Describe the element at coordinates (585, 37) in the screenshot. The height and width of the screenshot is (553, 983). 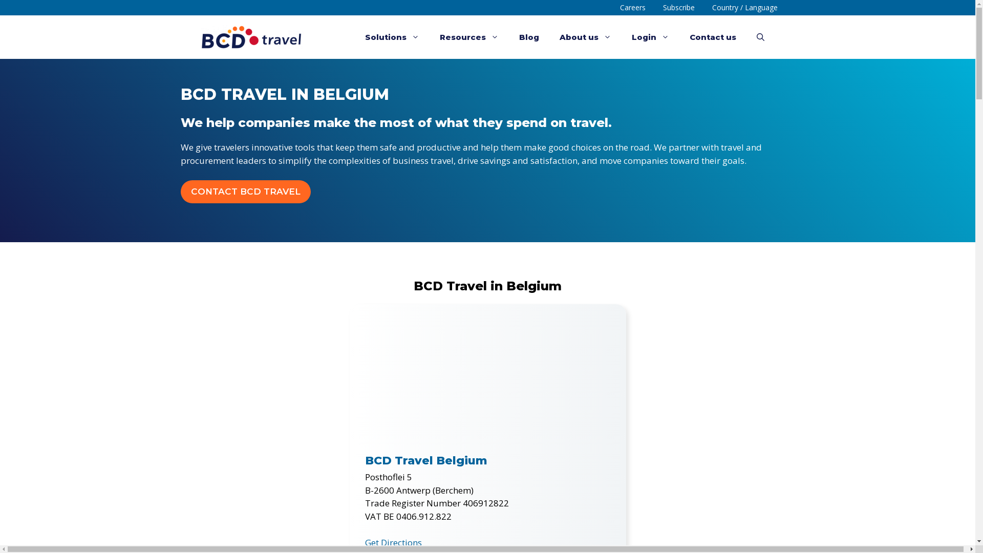
I see `About us` at that location.